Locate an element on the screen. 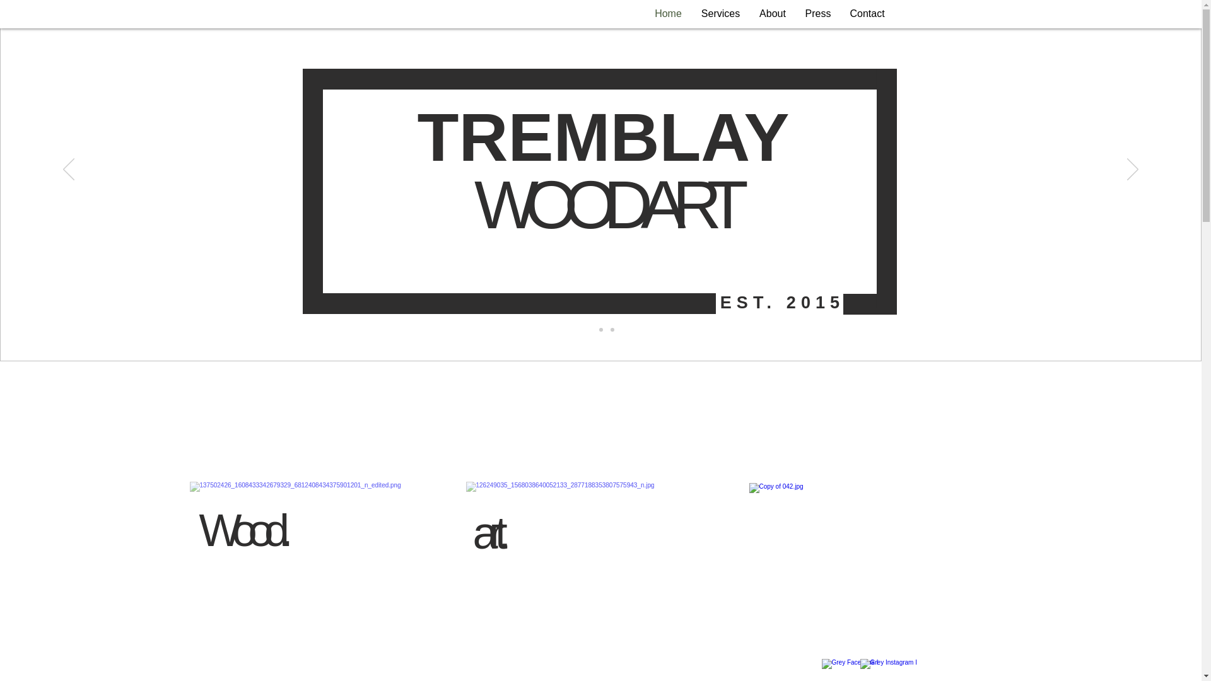  Home is located at coordinates (667, 13).